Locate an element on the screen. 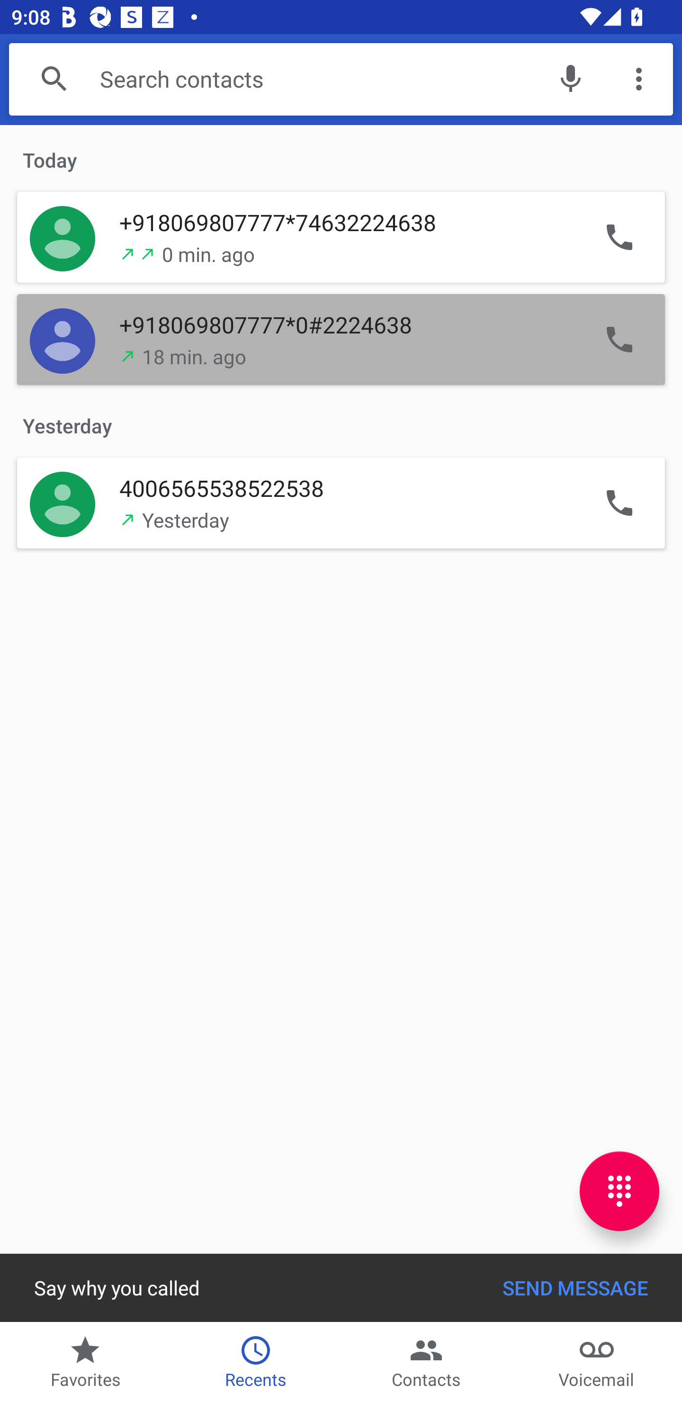 This screenshot has height=1402, width=682. Favorites is located at coordinates (85, 1362).